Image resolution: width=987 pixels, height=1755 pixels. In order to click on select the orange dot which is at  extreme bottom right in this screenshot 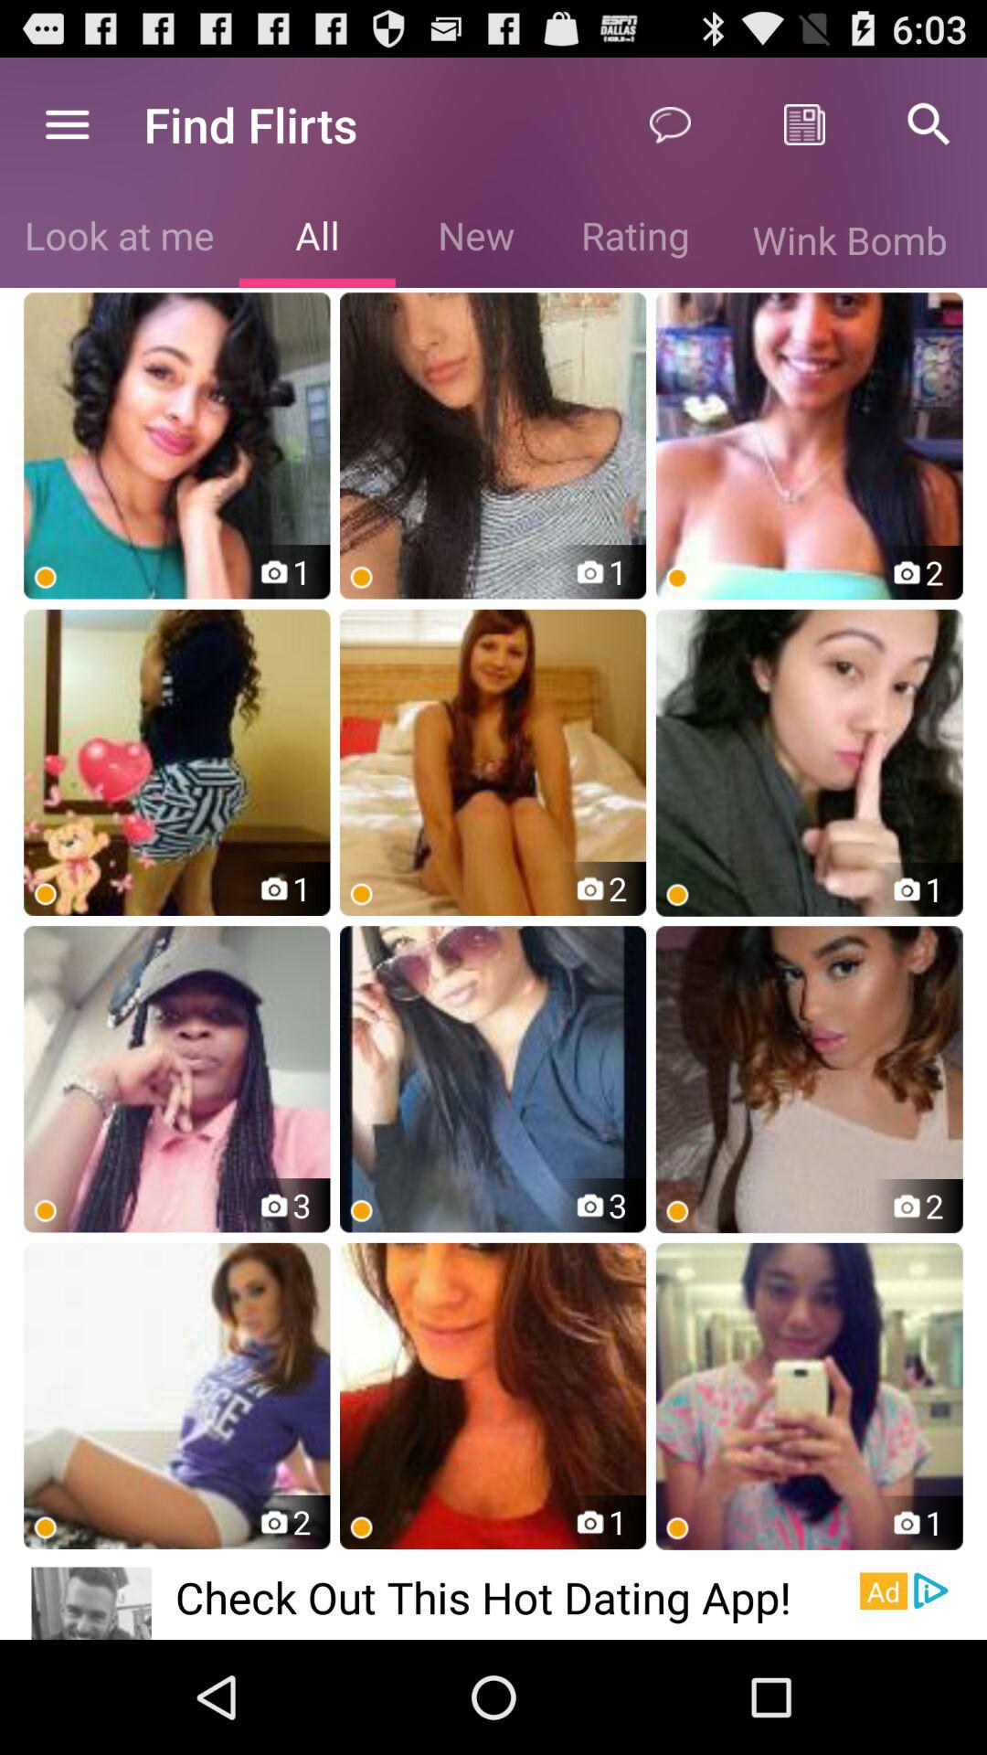, I will do `click(677, 1528)`.